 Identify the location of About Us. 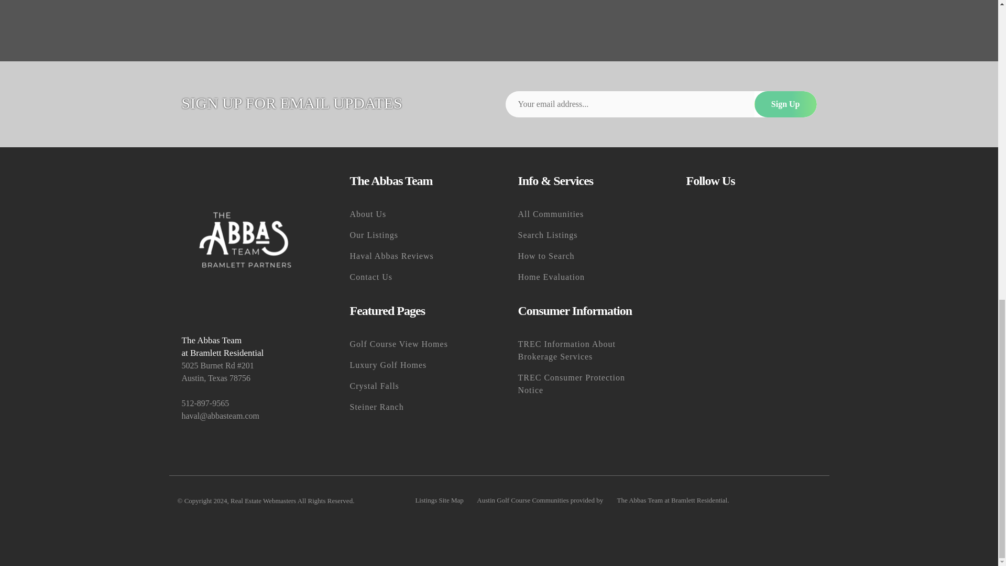
(415, 214).